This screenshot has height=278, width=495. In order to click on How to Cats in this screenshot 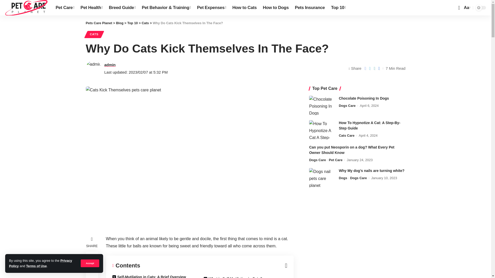, I will do `click(244, 8)`.